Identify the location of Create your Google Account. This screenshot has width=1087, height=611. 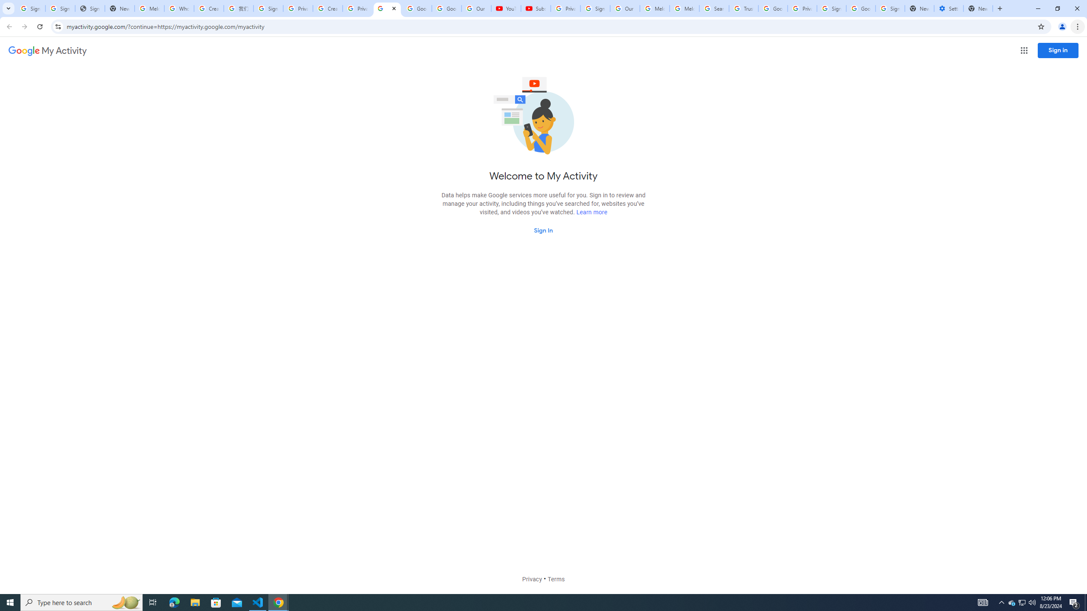
(328, 8).